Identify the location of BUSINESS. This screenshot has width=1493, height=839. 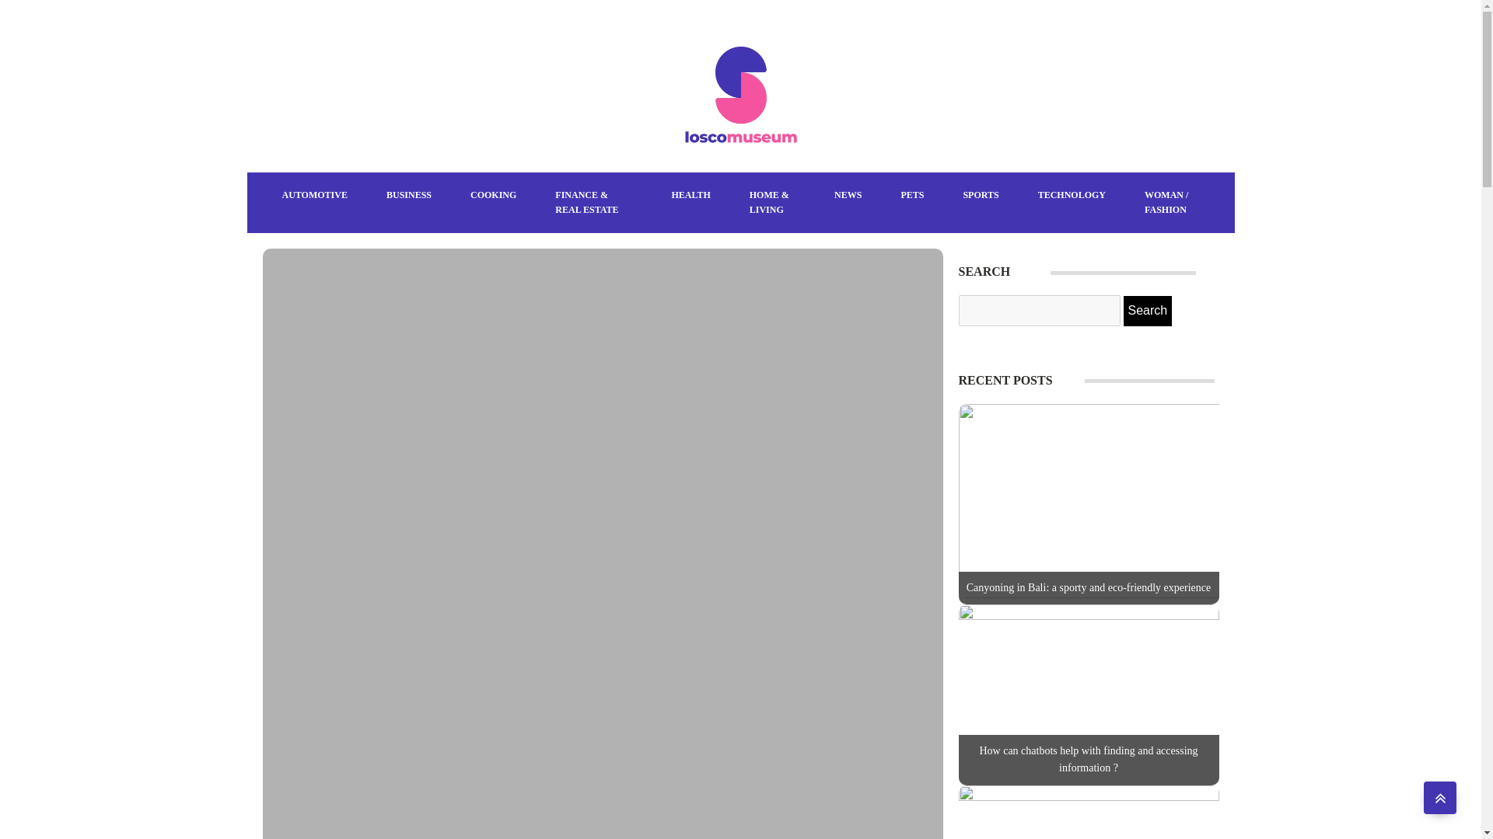
(409, 195).